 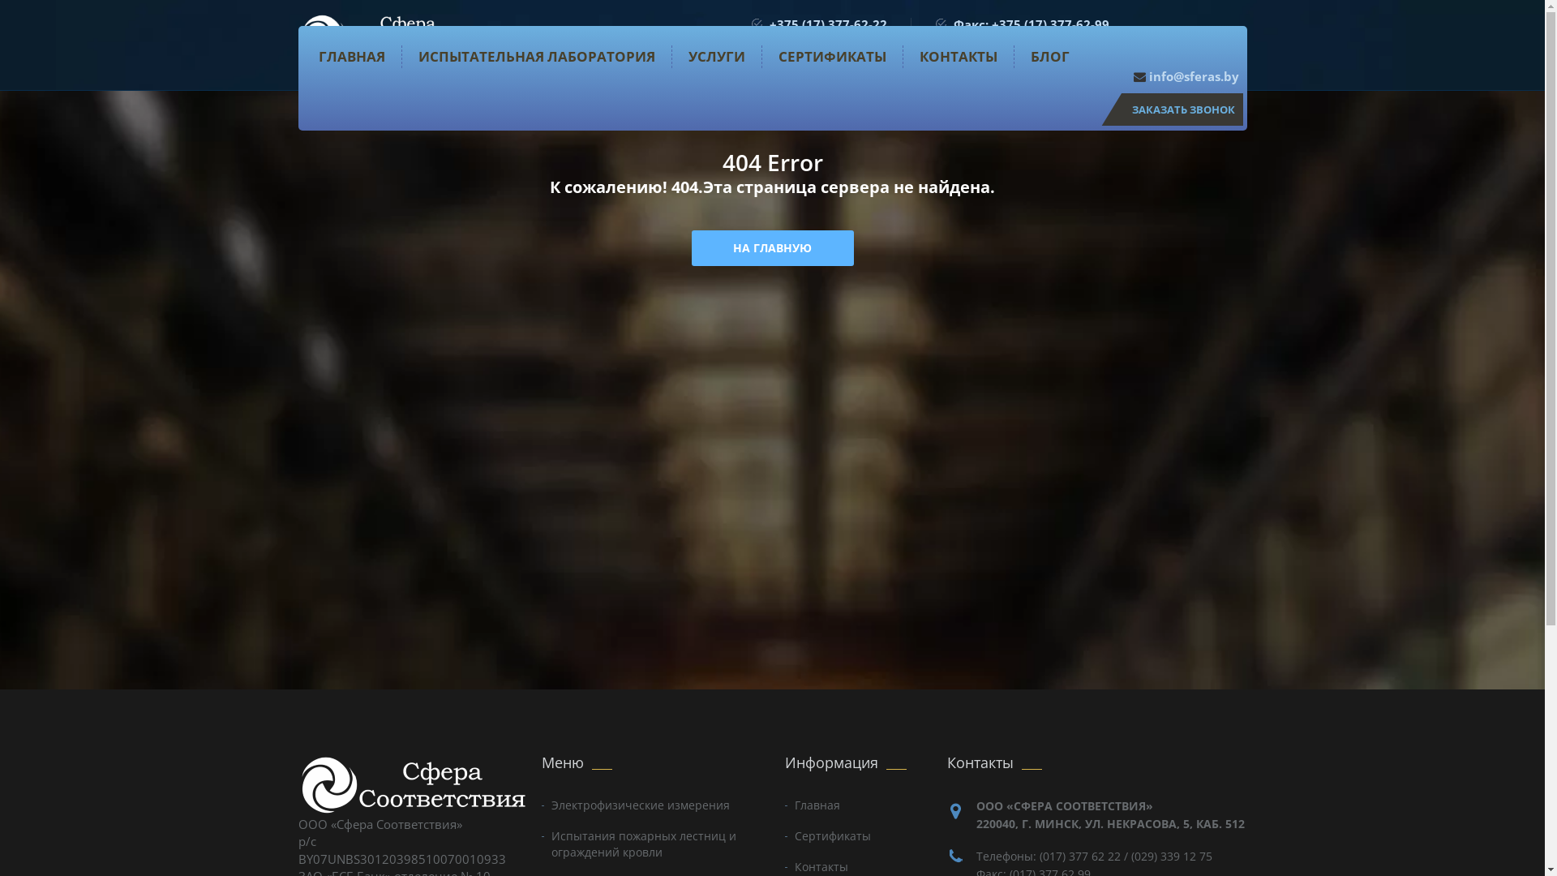 What do you see at coordinates (1080, 857) in the screenshot?
I see `(017) 377 62 22` at bounding box center [1080, 857].